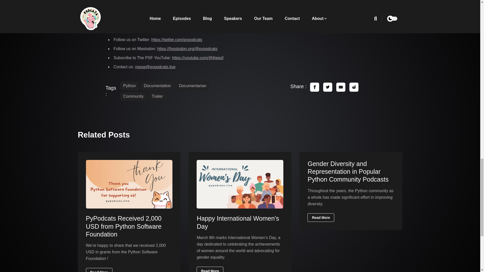  What do you see at coordinates (133, 96) in the screenshot?
I see `Community` at bounding box center [133, 96].